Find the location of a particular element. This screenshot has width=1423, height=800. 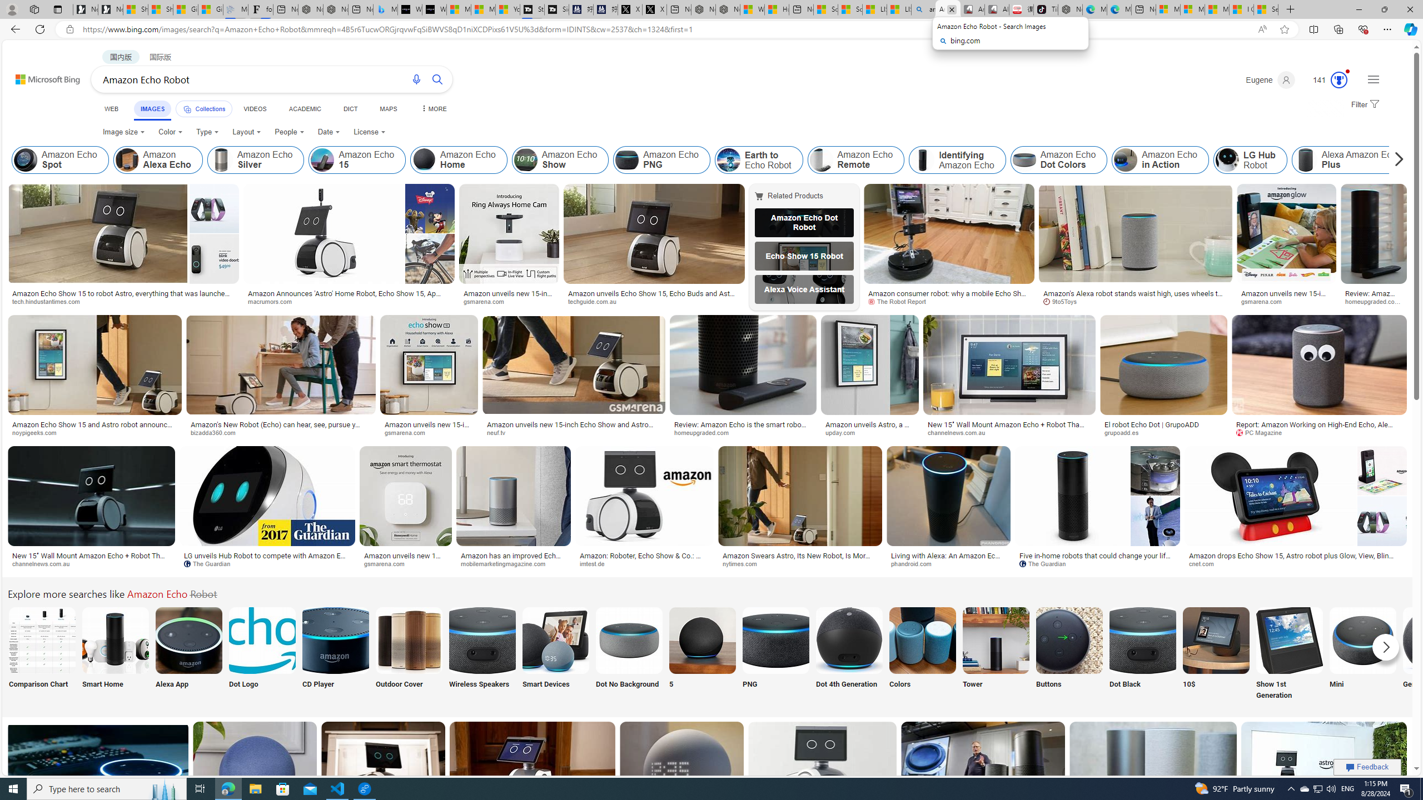

Alexa Voice Assistant Robot is located at coordinates (804, 289).